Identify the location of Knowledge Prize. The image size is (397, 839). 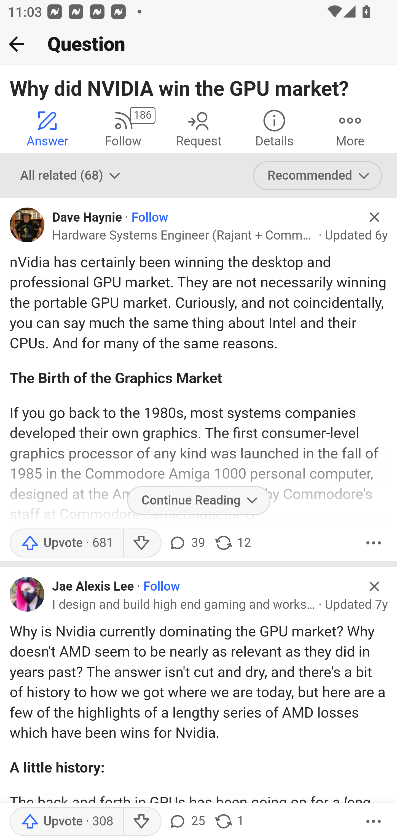
(172, 270).